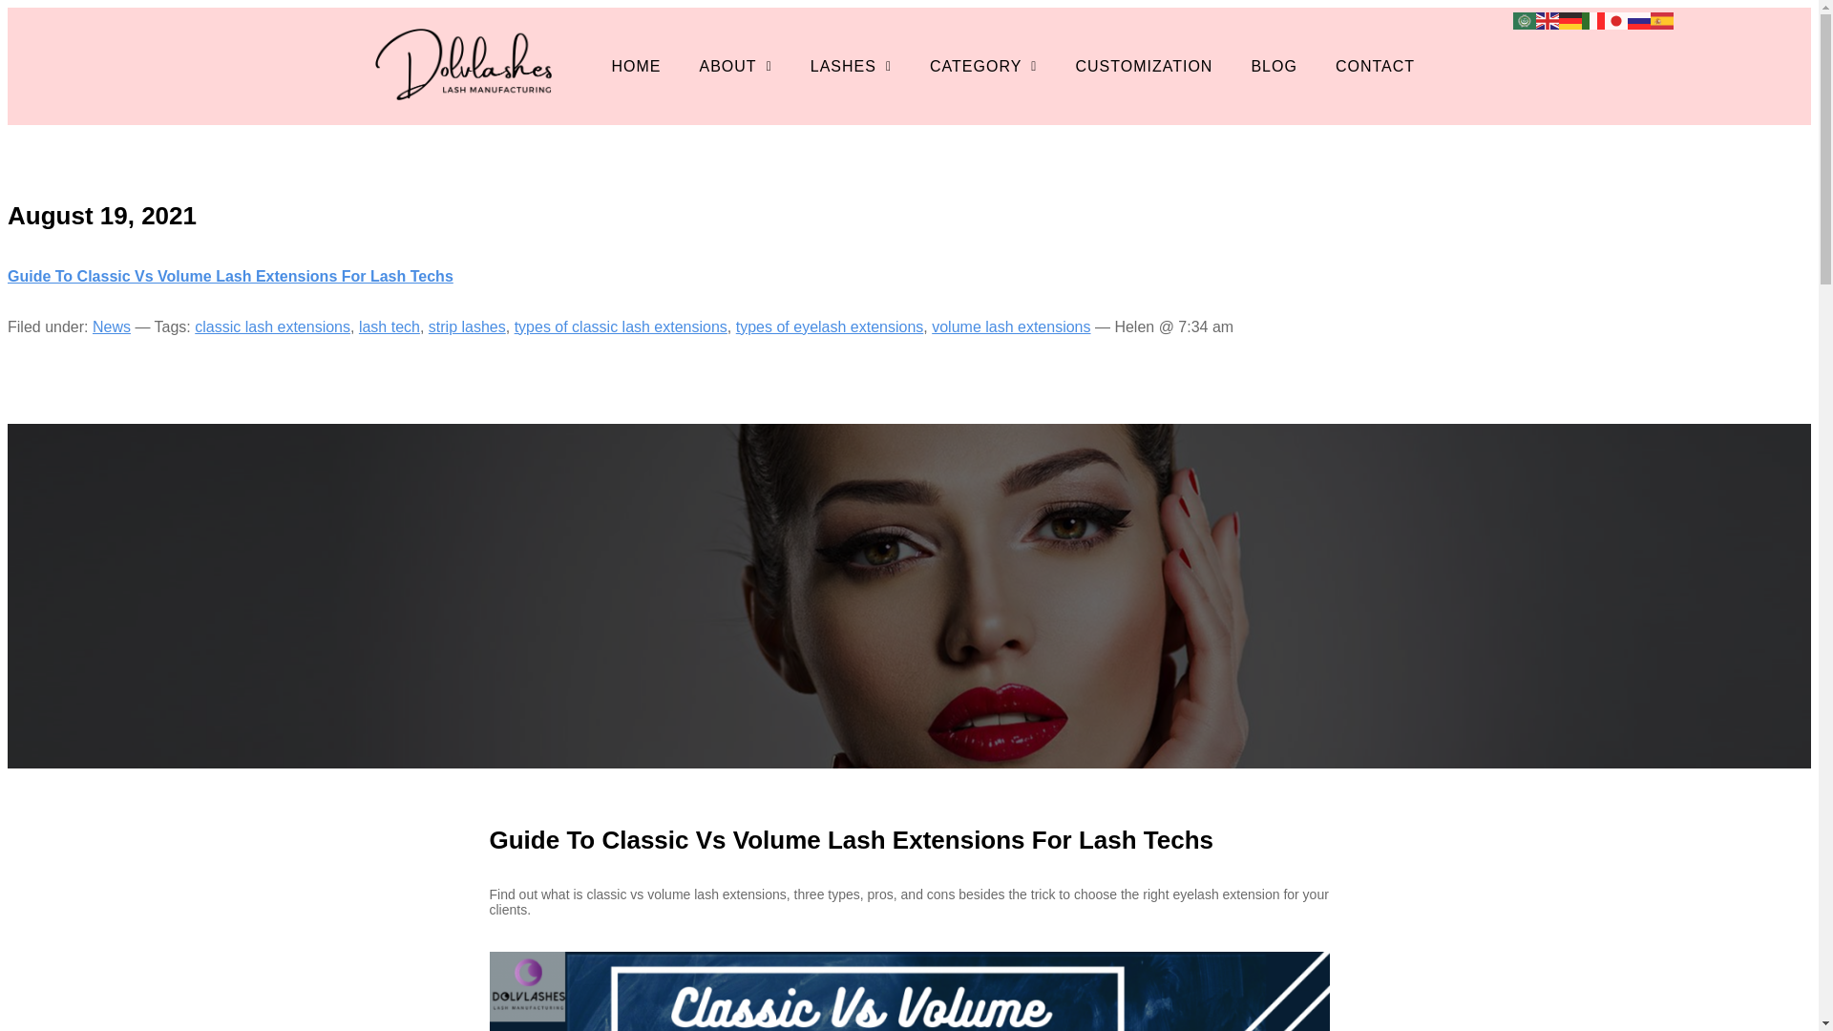  I want to click on CUSTOMIZATION, so click(1144, 66).